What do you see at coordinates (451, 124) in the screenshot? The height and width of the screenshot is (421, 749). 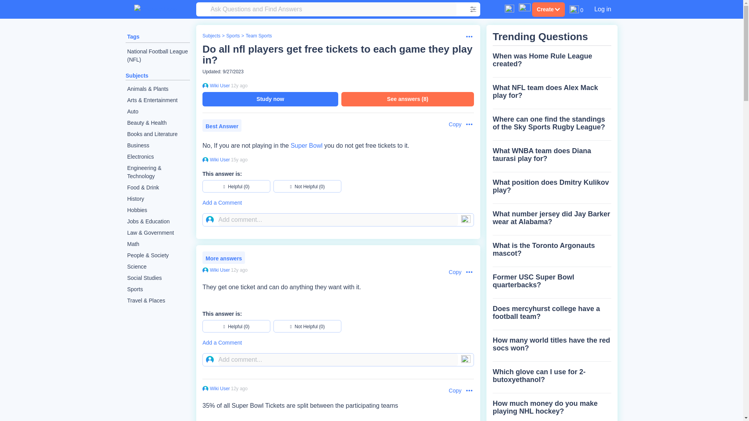 I see `Copy` at bounding box center [451, 124].